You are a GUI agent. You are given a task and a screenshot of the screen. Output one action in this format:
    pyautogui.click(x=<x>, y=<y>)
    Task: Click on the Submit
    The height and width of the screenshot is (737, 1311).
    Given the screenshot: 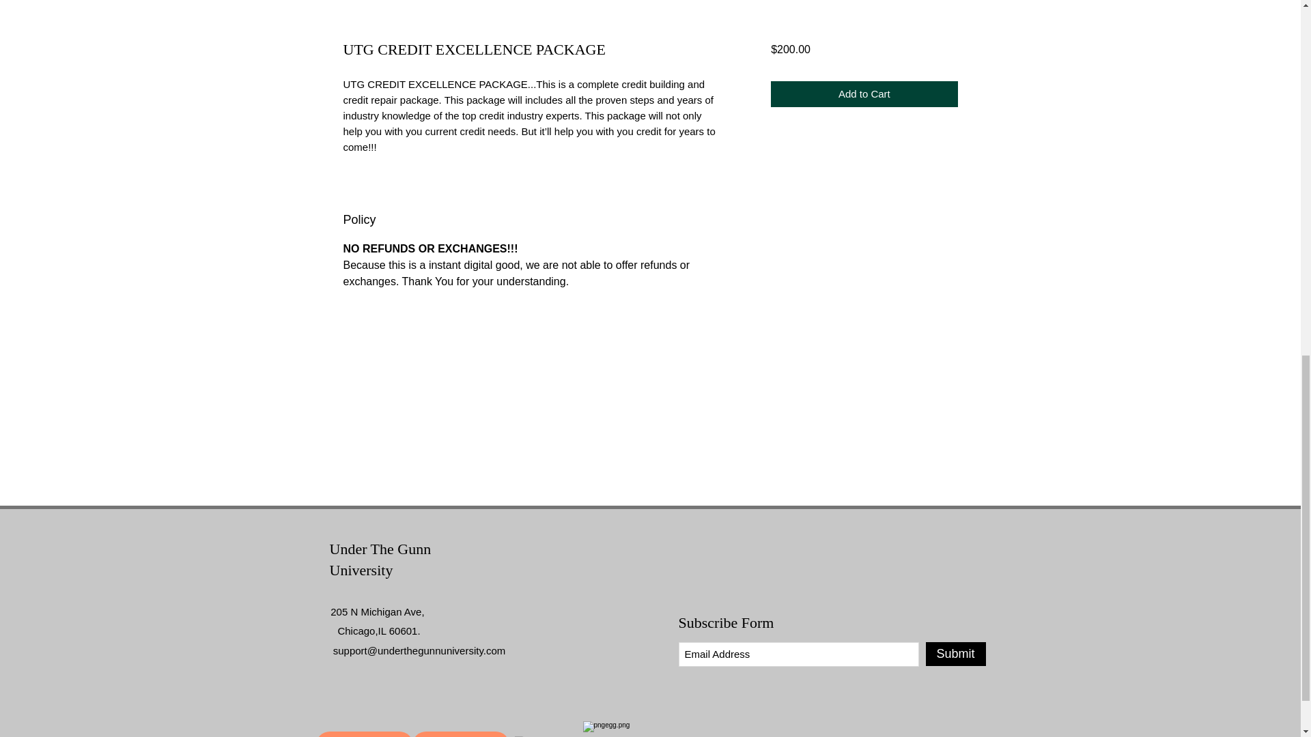 What is the action you would take?
    pyautogui.click(x=955, y=654)
    